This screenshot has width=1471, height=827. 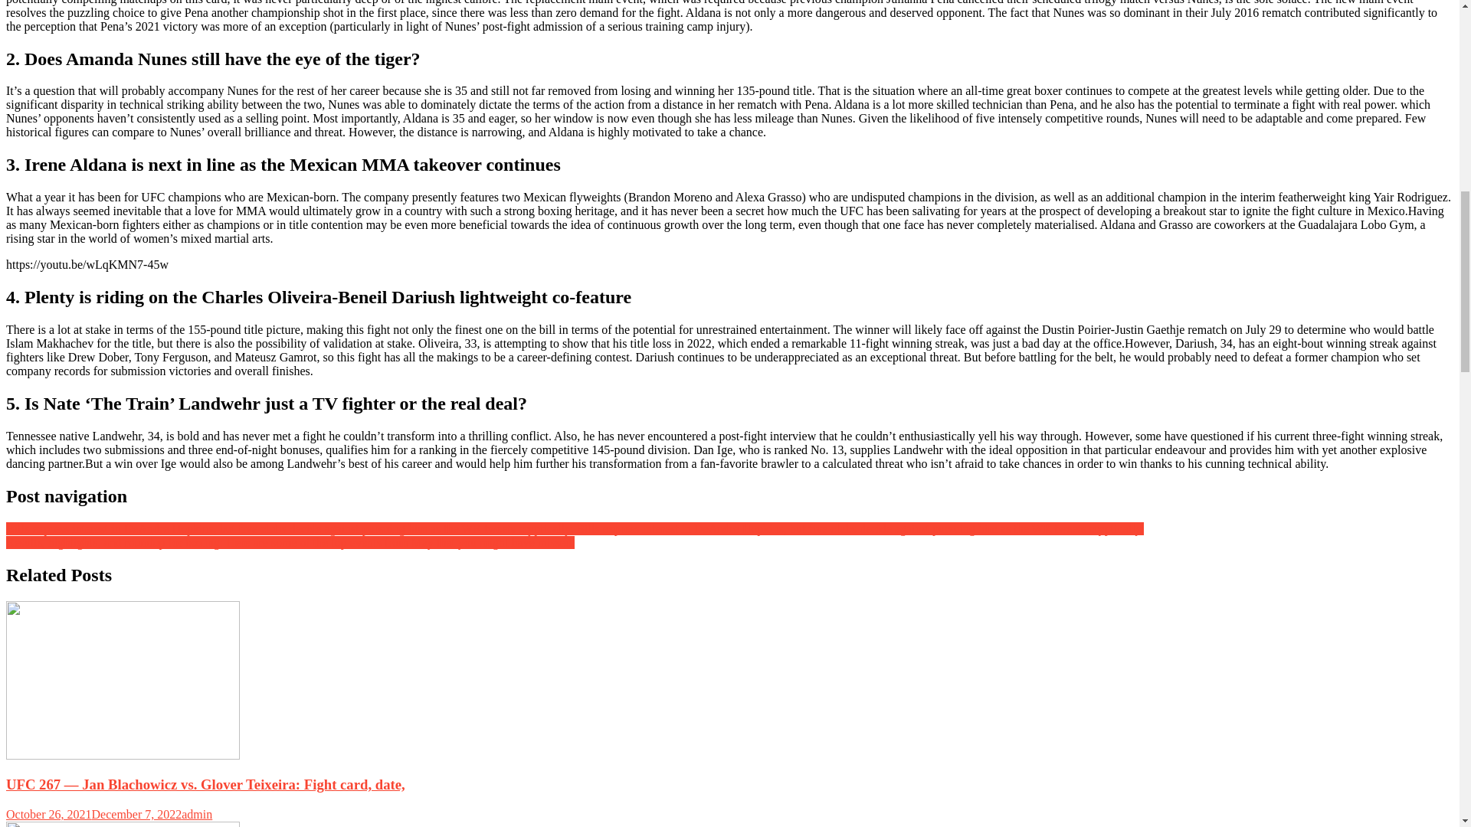 What do you see at coordinates (196, 815) in the screenshot?
I see `admin` at bounding box center [196, 815].